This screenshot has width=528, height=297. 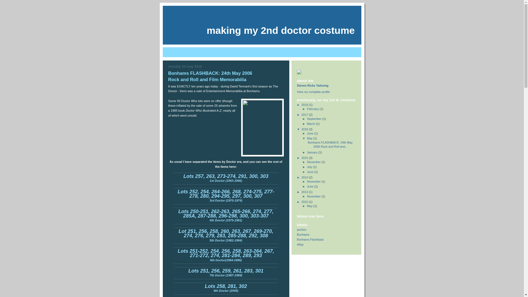 I want to click on September, so click(x=315, y=119).